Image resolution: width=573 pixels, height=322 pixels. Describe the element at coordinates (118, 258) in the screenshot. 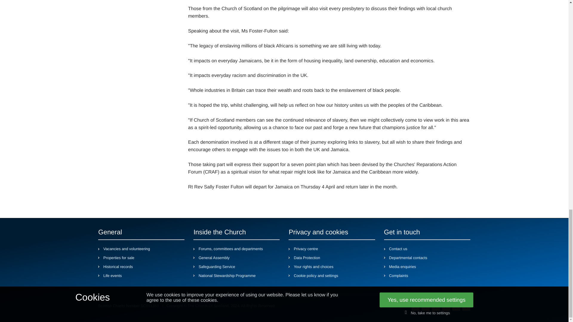

I see `Properties for sale` at that location.